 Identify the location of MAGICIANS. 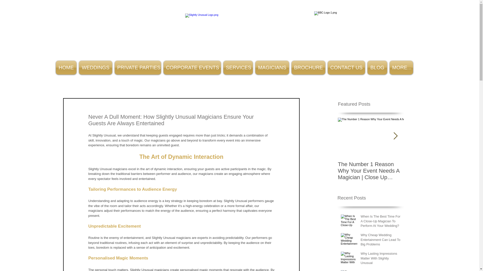
(272, 67).